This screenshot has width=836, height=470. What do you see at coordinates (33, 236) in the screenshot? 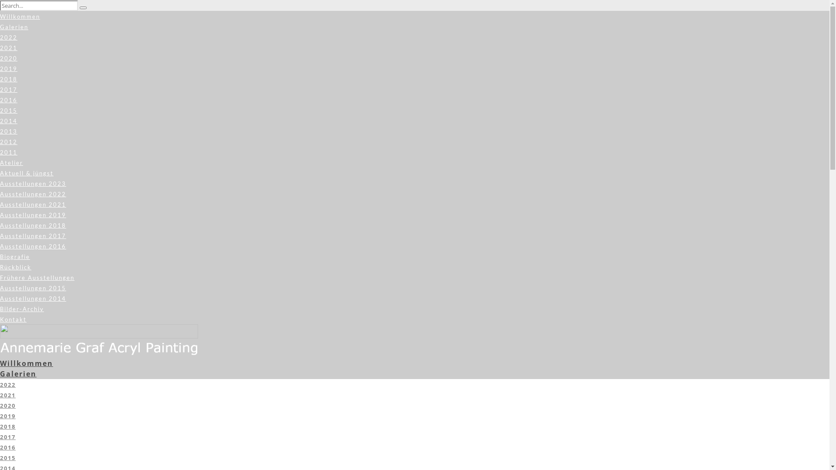
I see `Ausstellungen 2017` at bounding box center [33, 236].